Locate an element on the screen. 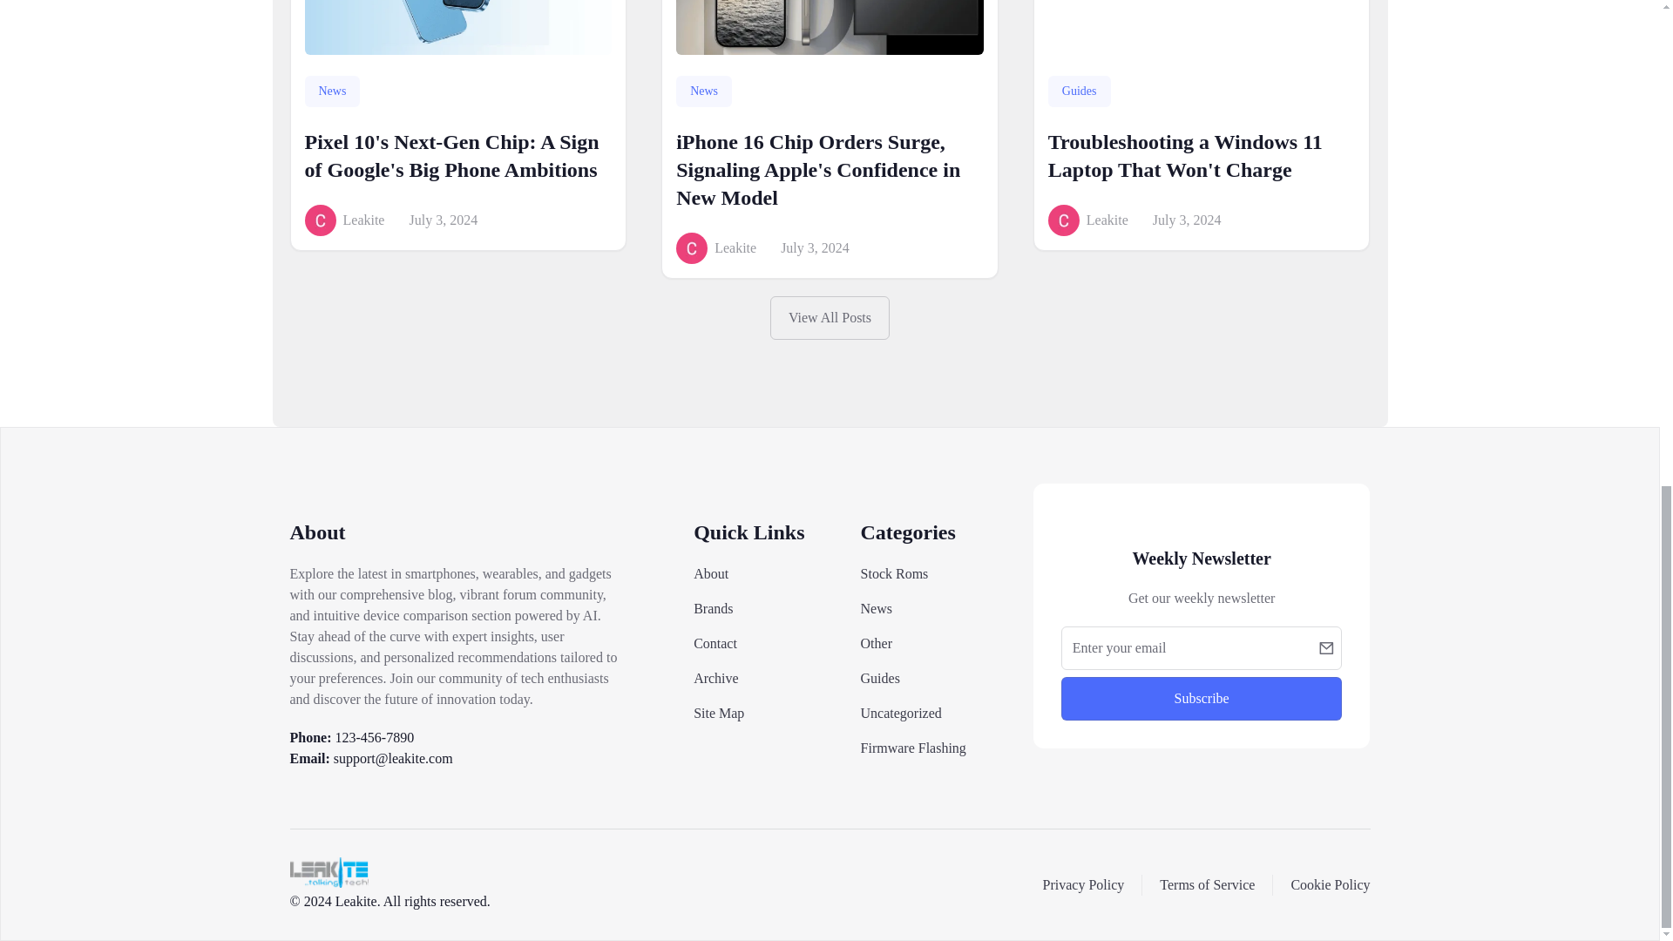 This screenshot has height=941, width=1673. News is located at coordinates (877, 608).